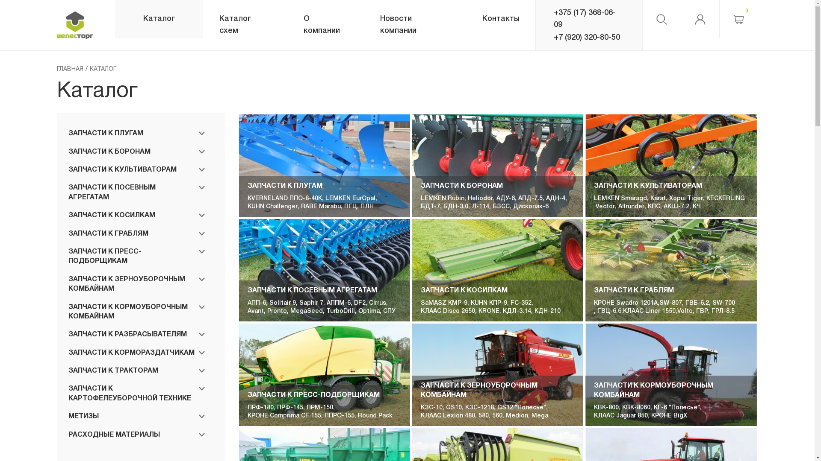 The width and height of the screenshot is (821, 461). I want to click on FC-352, so click(521, 303).